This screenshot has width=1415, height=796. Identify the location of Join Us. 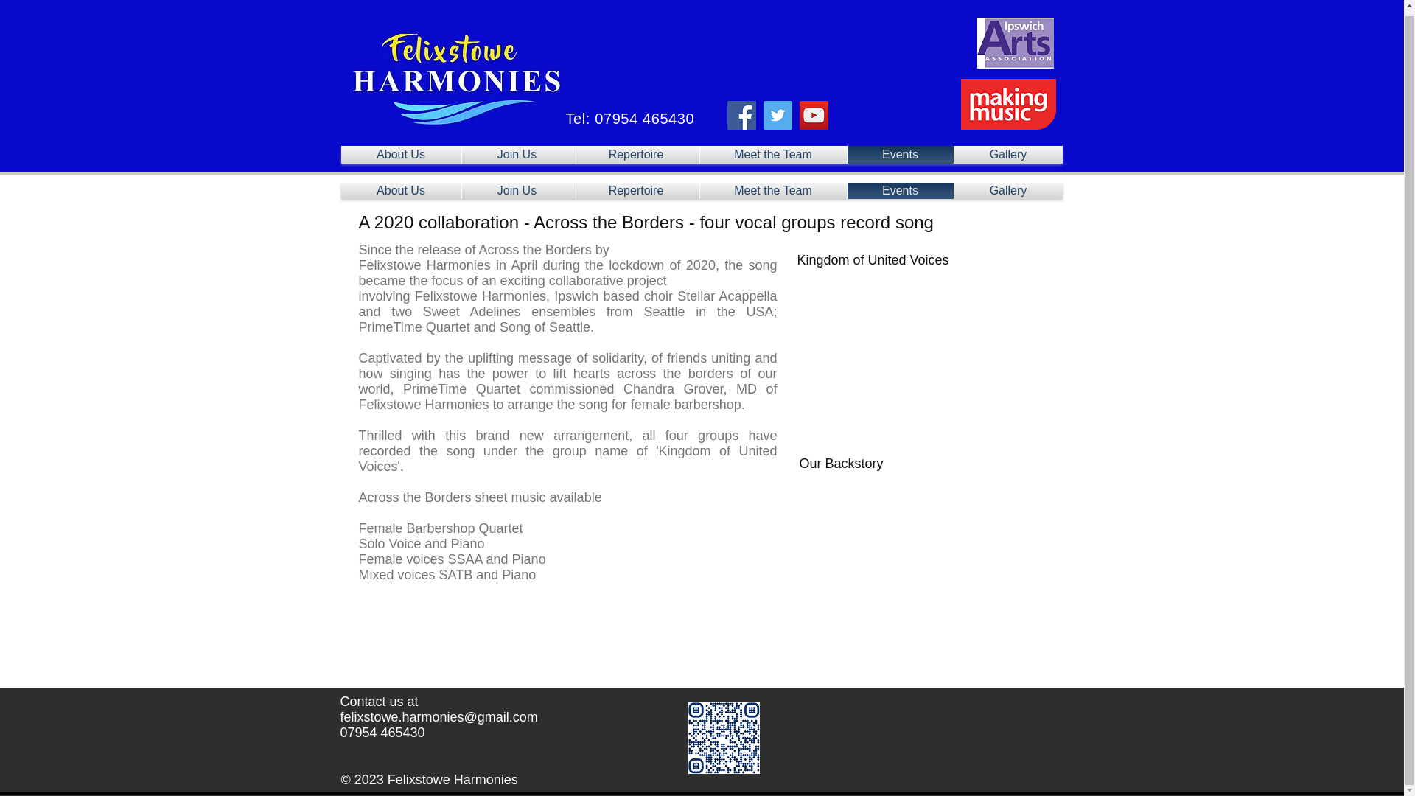
(516, 155).